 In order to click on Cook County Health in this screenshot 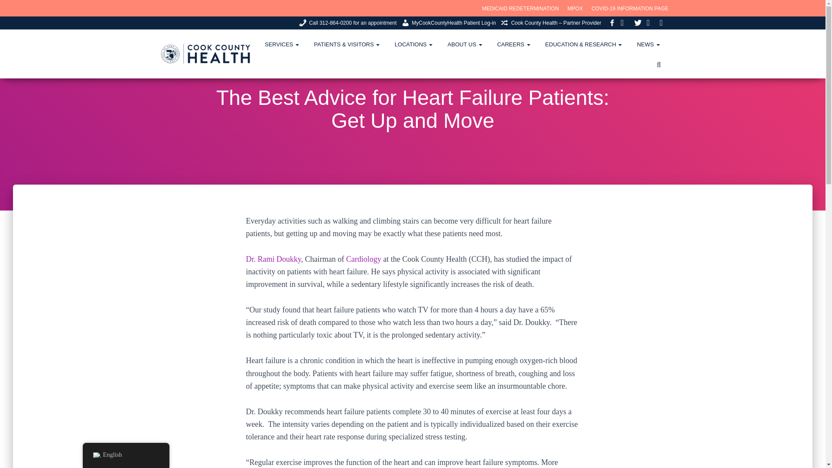, I will do `click(205, 54)`.